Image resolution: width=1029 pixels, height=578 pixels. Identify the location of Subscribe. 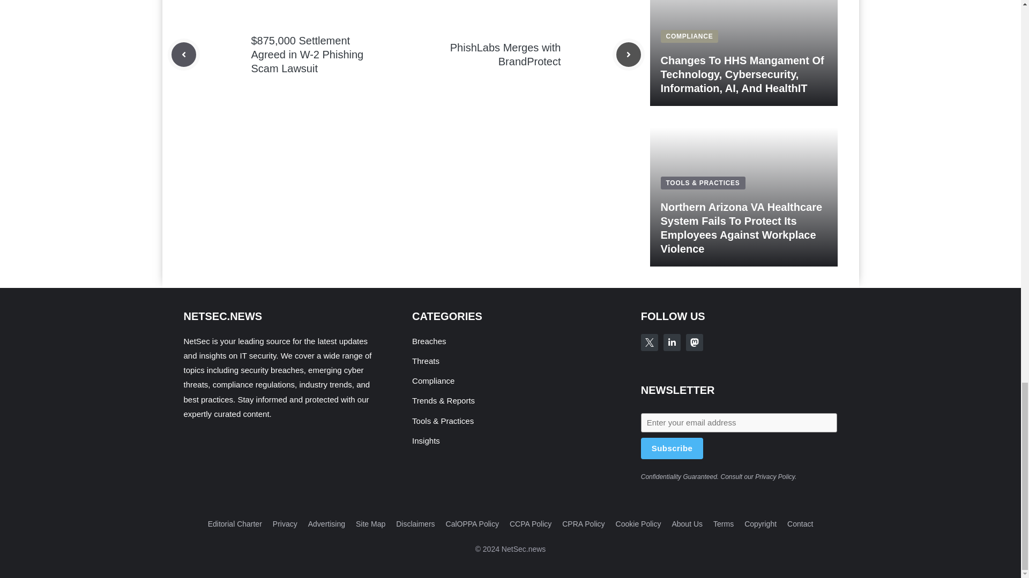
(672, 448).